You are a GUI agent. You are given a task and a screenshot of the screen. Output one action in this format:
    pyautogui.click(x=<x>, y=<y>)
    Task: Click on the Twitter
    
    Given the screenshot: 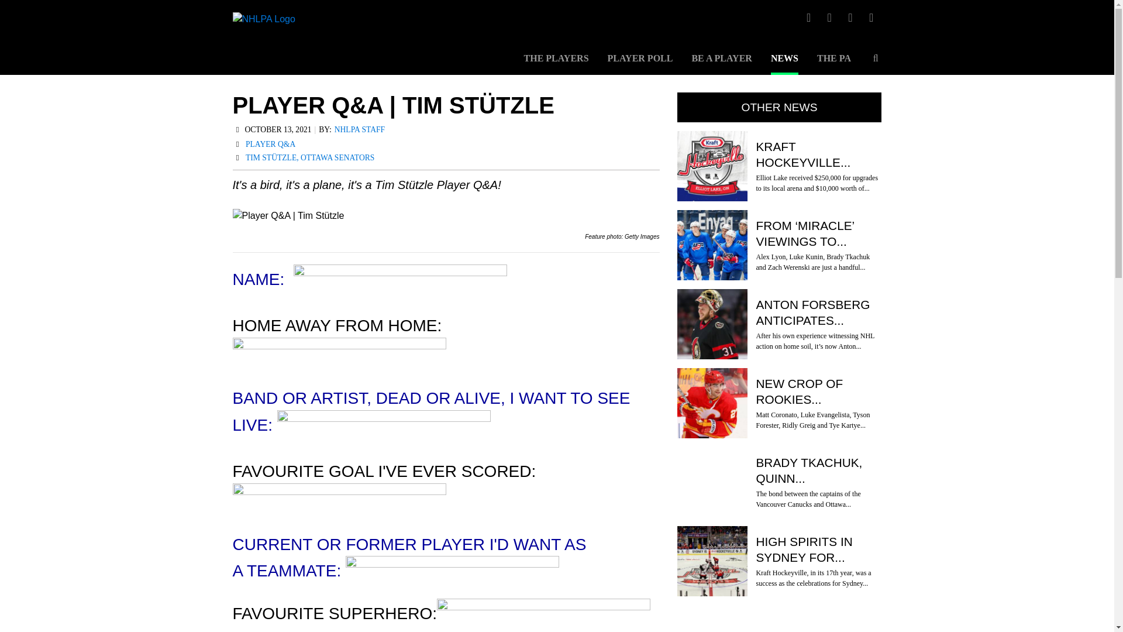 What is the action you would take?
    pyautogui.click(x=808, y=18)
    